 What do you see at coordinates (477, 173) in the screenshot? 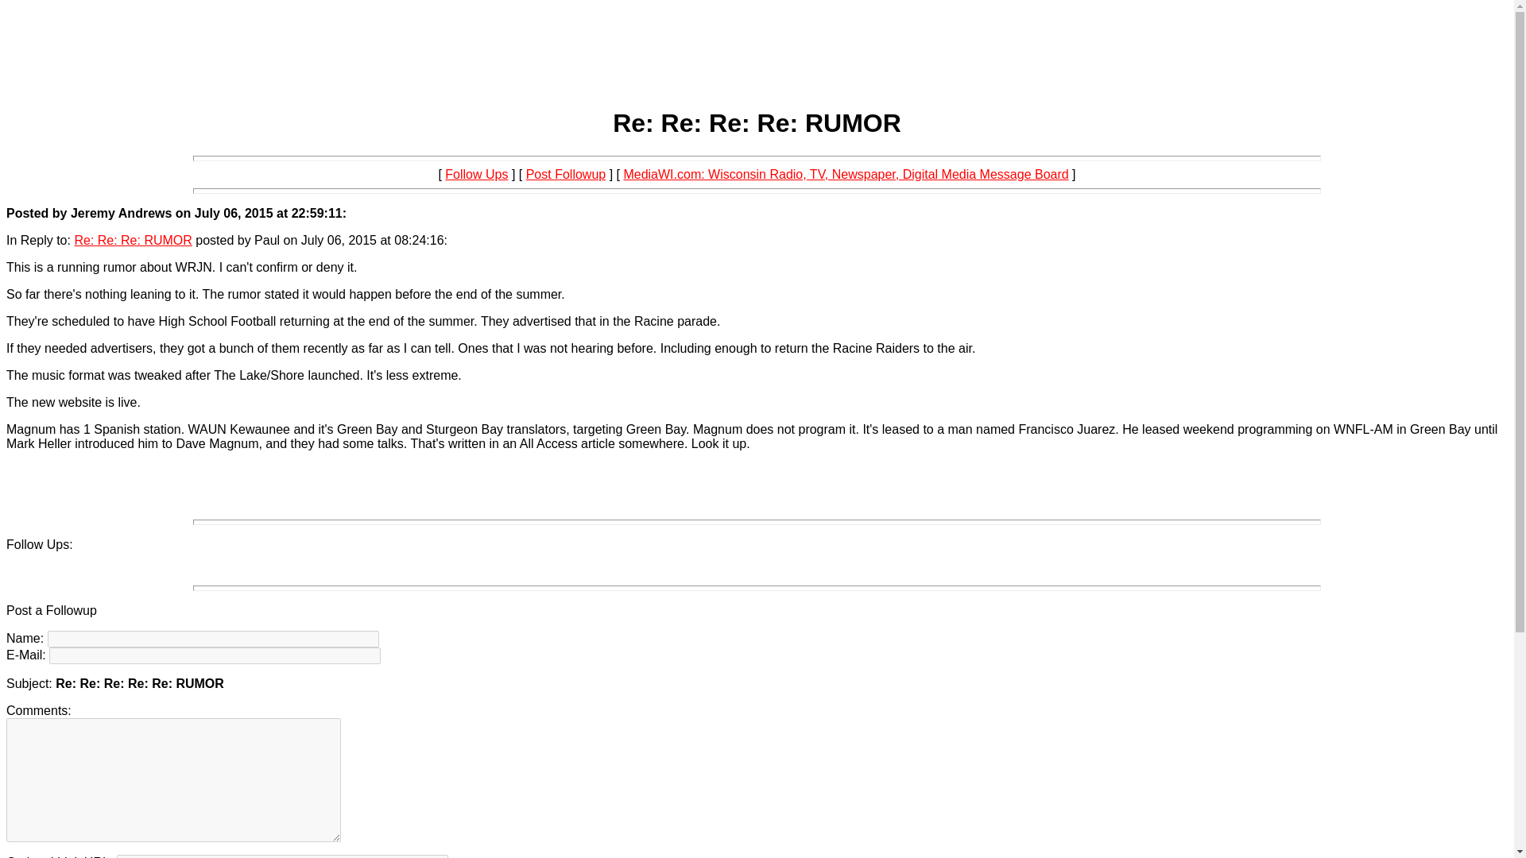
I see `Follow Ups` at bounding box center [477, 173].